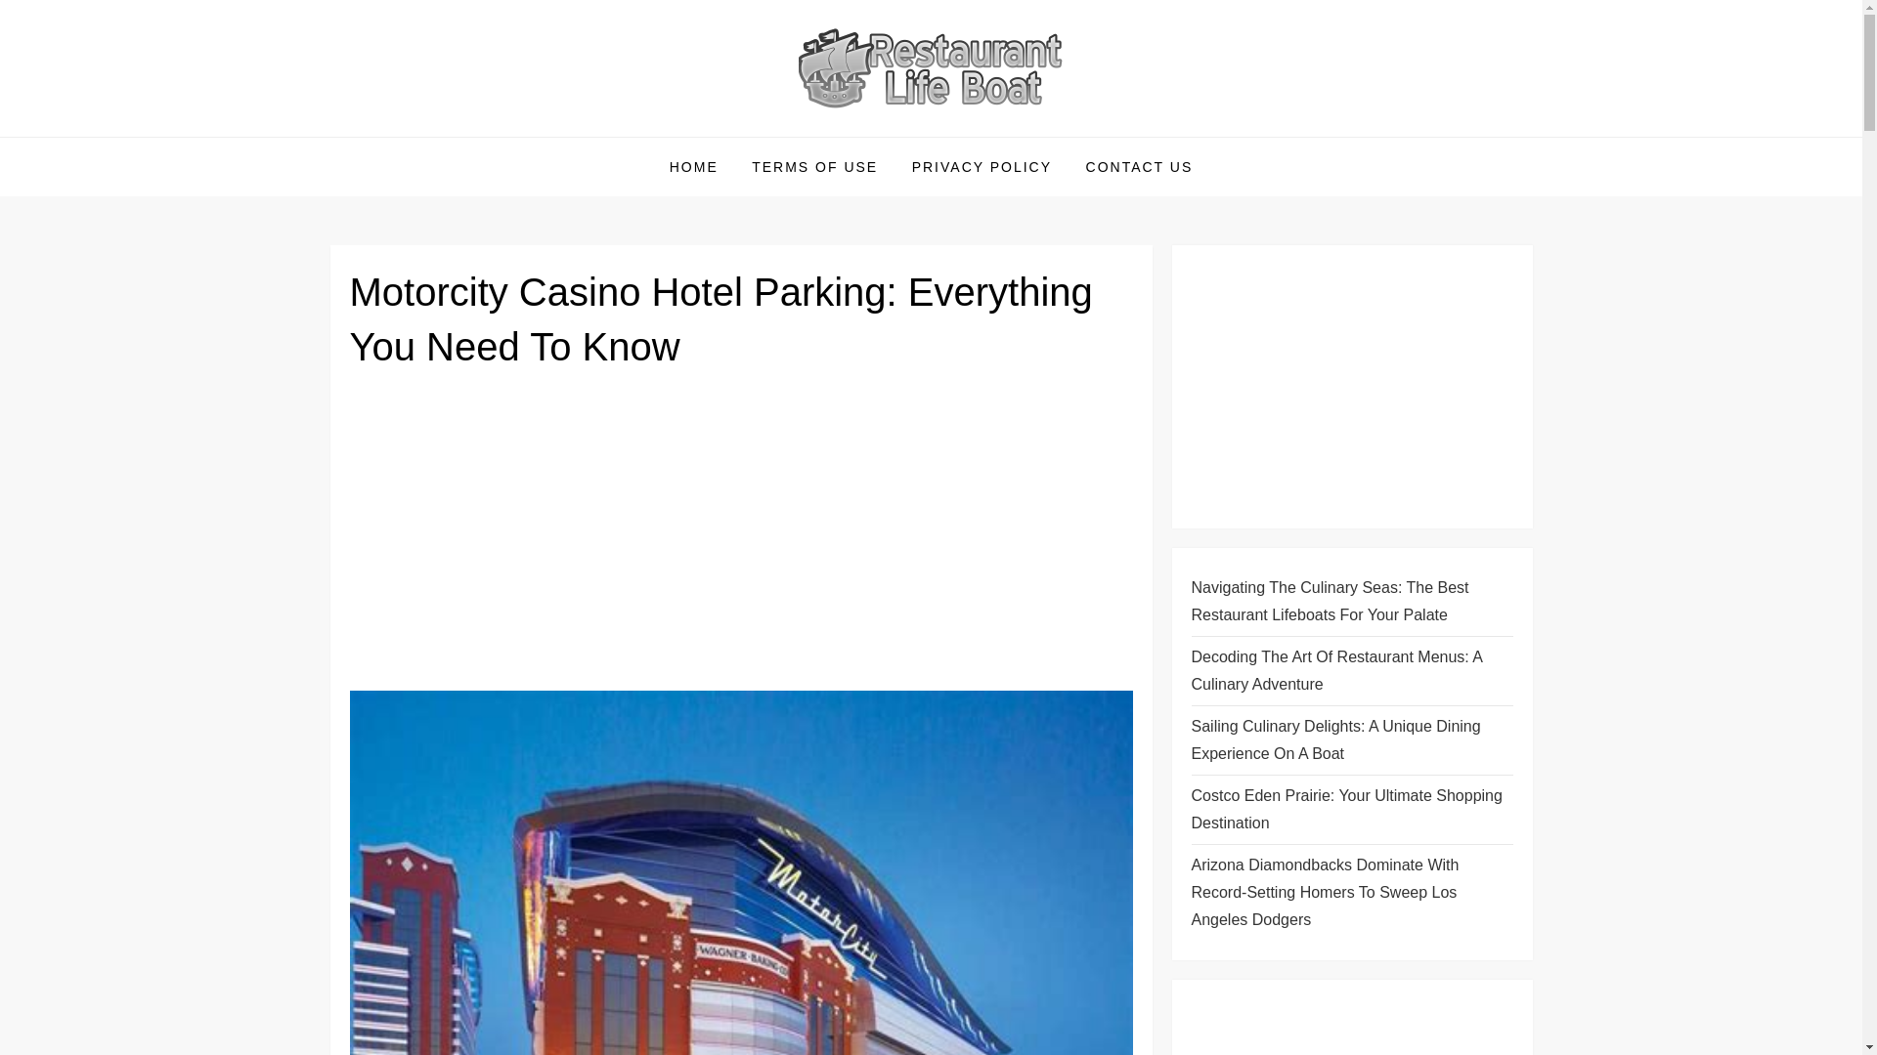 This screenshot has height=1055, width=1877. What do you see at coordinates (1351, 670) in the screenshot?
I see `Decoding The Art Of Restaurant Menus: A Culinary Adventure` at bounding box center [1351, 670].